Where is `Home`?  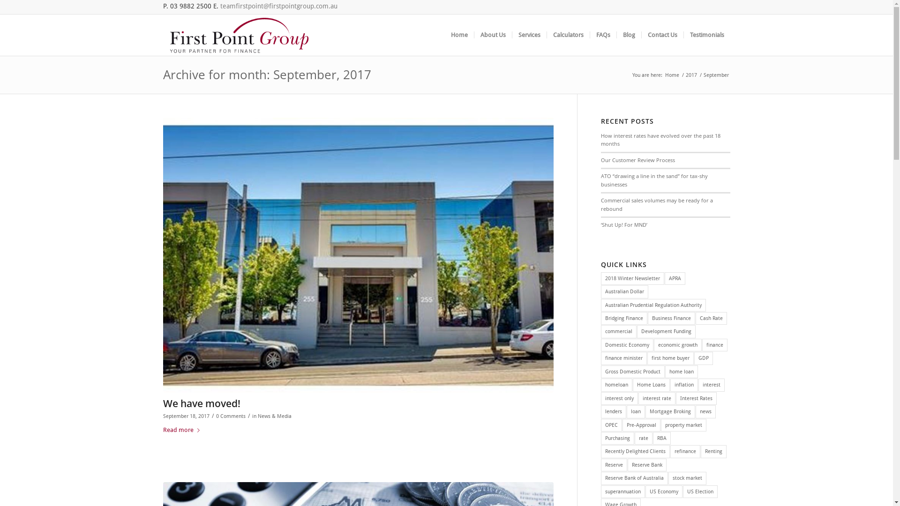 Home is located at coordinates (458, 35).